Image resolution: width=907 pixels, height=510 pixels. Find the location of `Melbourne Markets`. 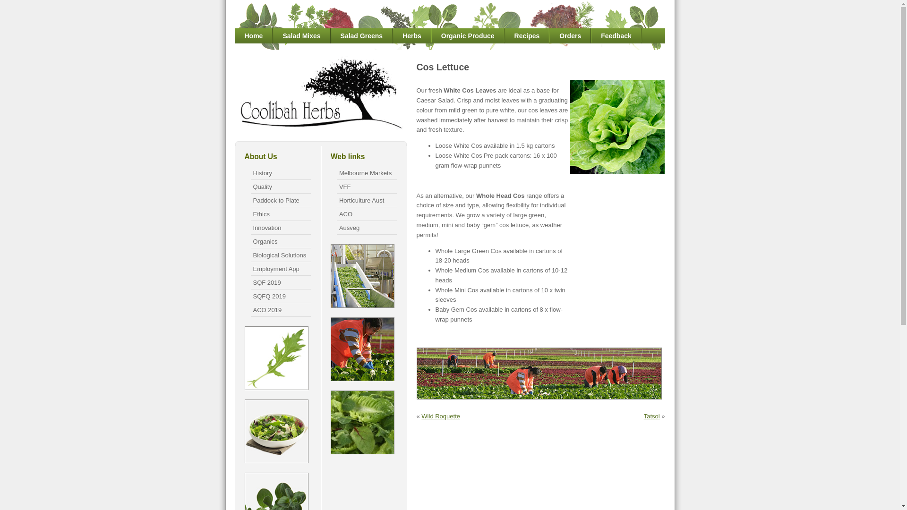

Melbourne Markets is located at coordinates (367, 173).